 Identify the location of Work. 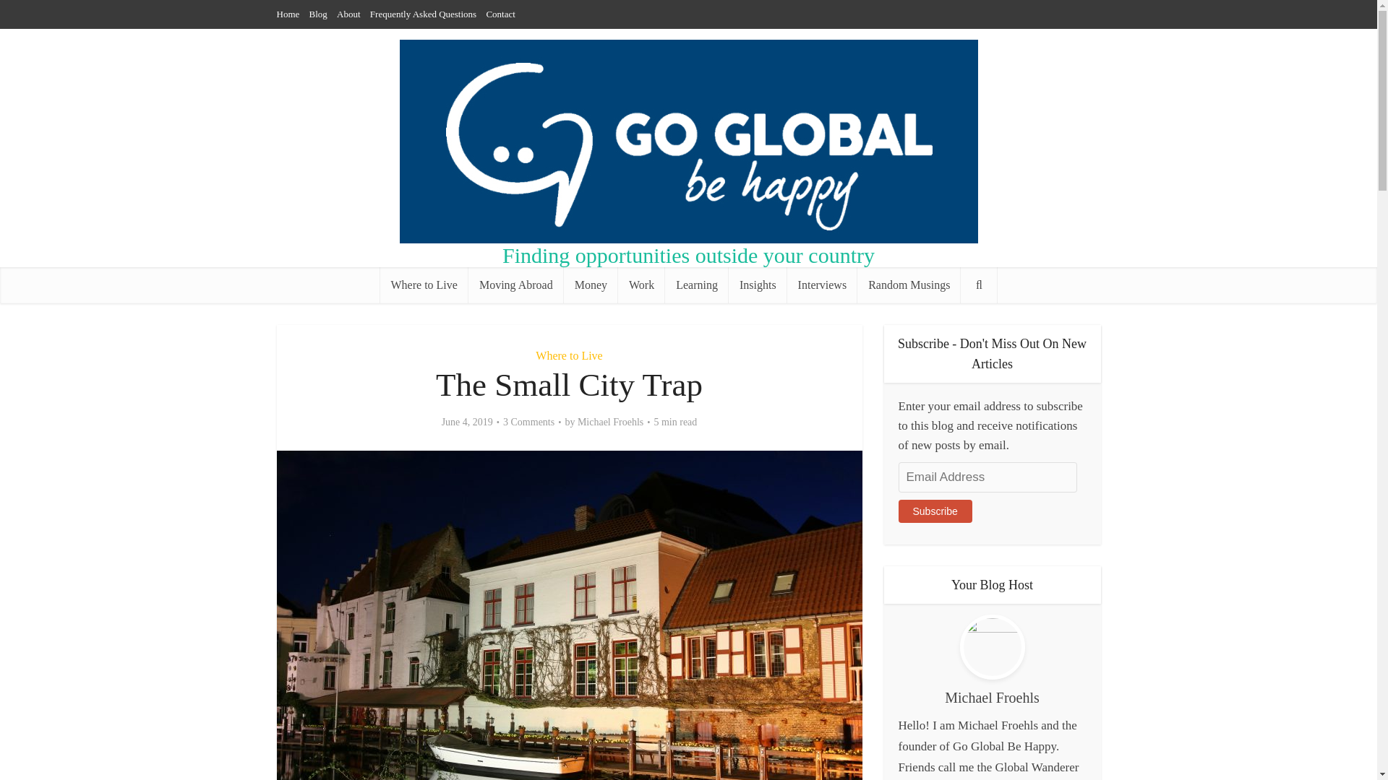
(641, 285).